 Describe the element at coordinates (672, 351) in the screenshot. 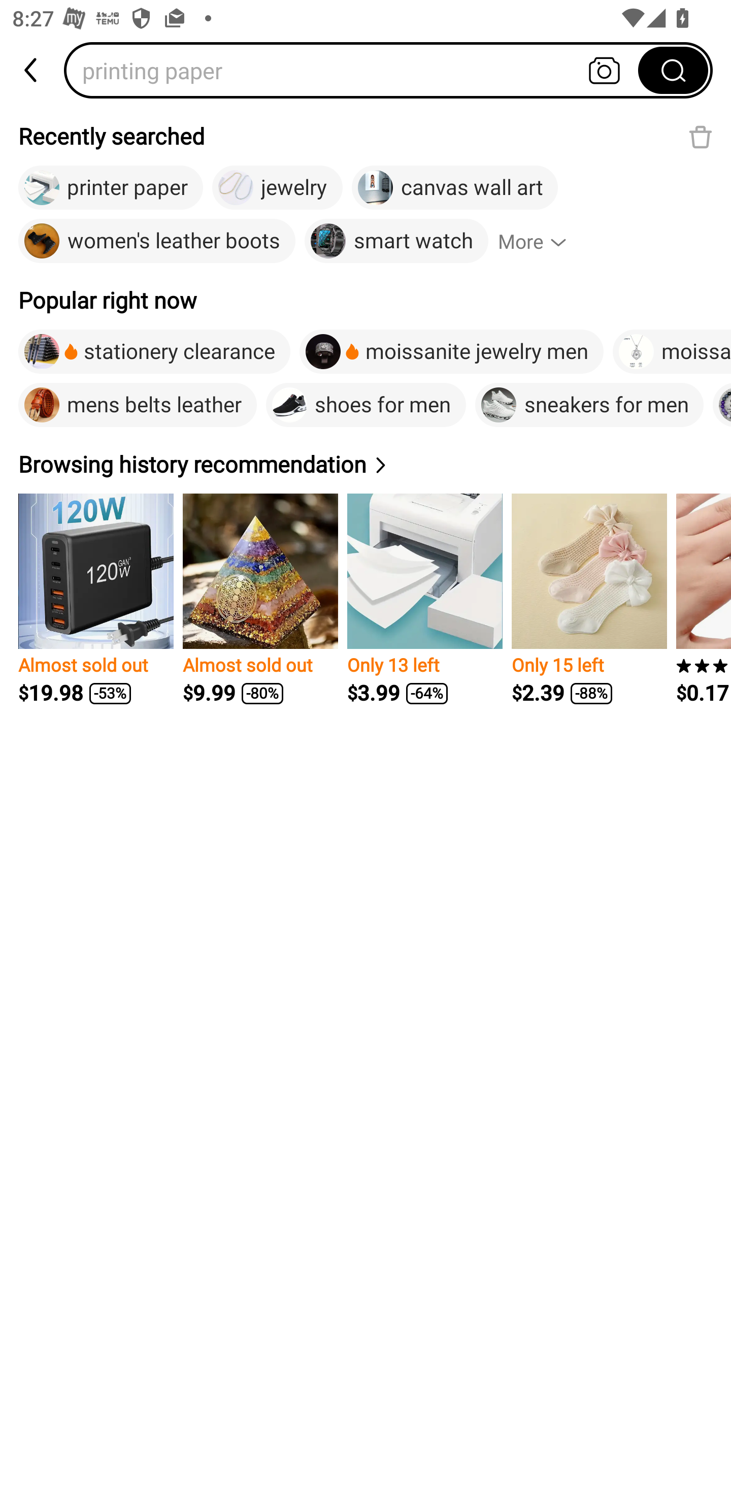

I see `moissanite jewelry clearance sale` at that location.